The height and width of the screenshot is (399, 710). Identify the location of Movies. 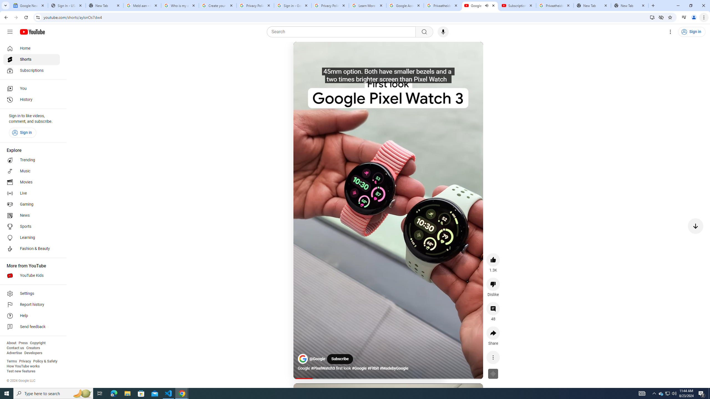
(32, 182).